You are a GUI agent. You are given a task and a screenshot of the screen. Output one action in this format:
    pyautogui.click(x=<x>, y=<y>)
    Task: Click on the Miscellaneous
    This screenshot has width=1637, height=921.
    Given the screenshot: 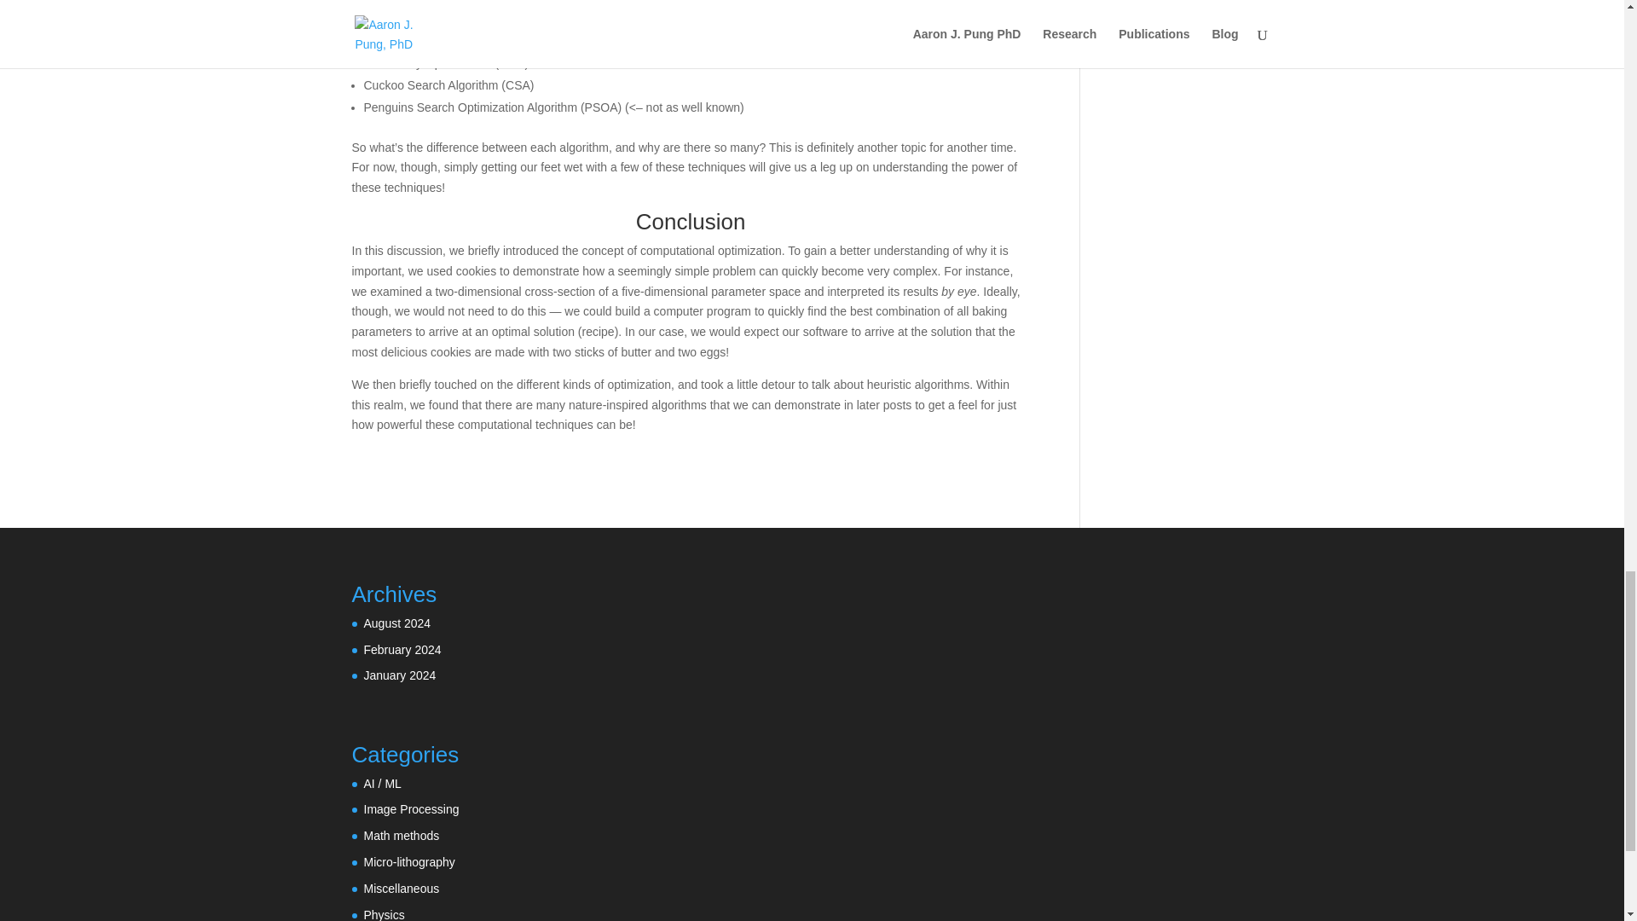 What is the action you would take?
    pyautogui.click(x=401, y=888)
    